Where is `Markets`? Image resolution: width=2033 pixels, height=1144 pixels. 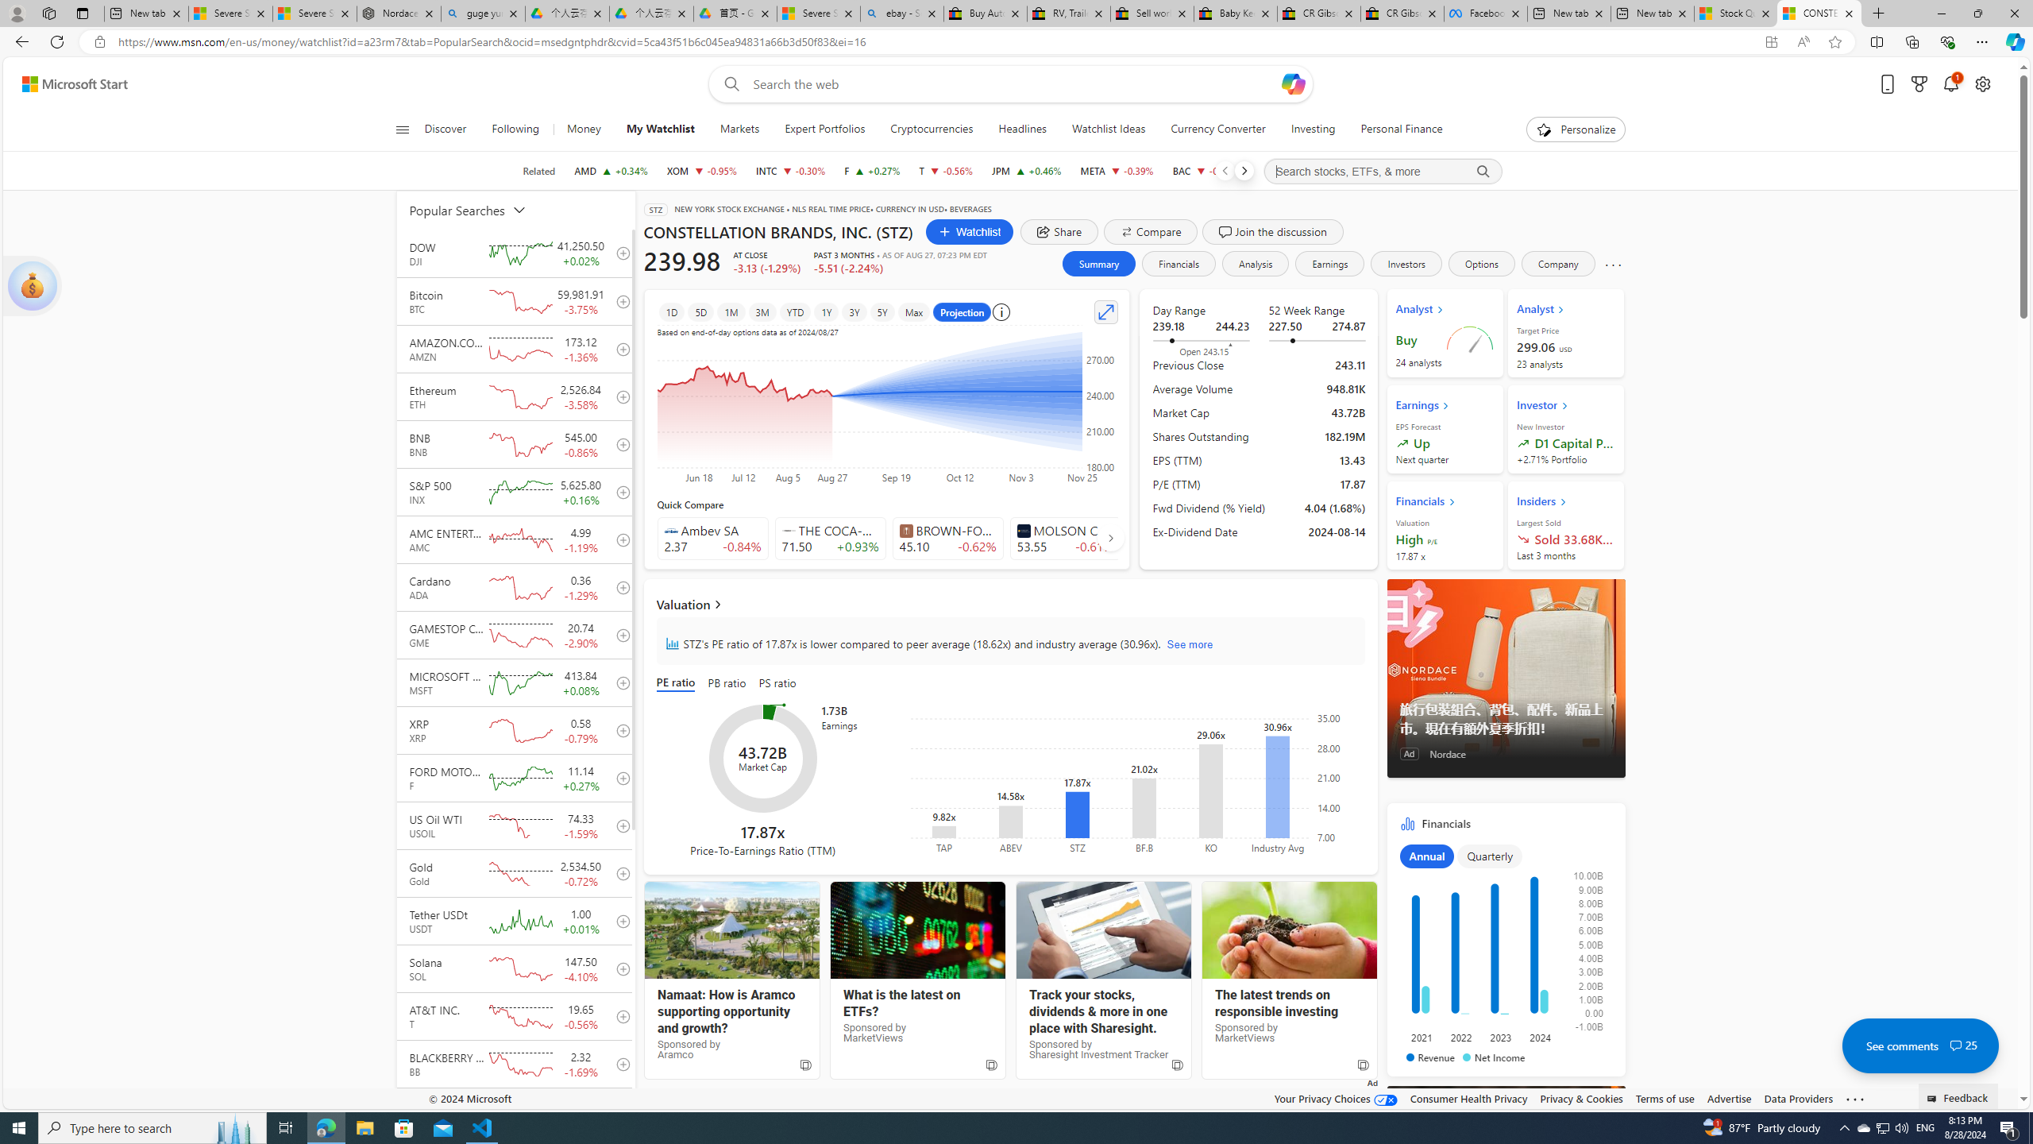 Markets is located at coordinates (739, 129).